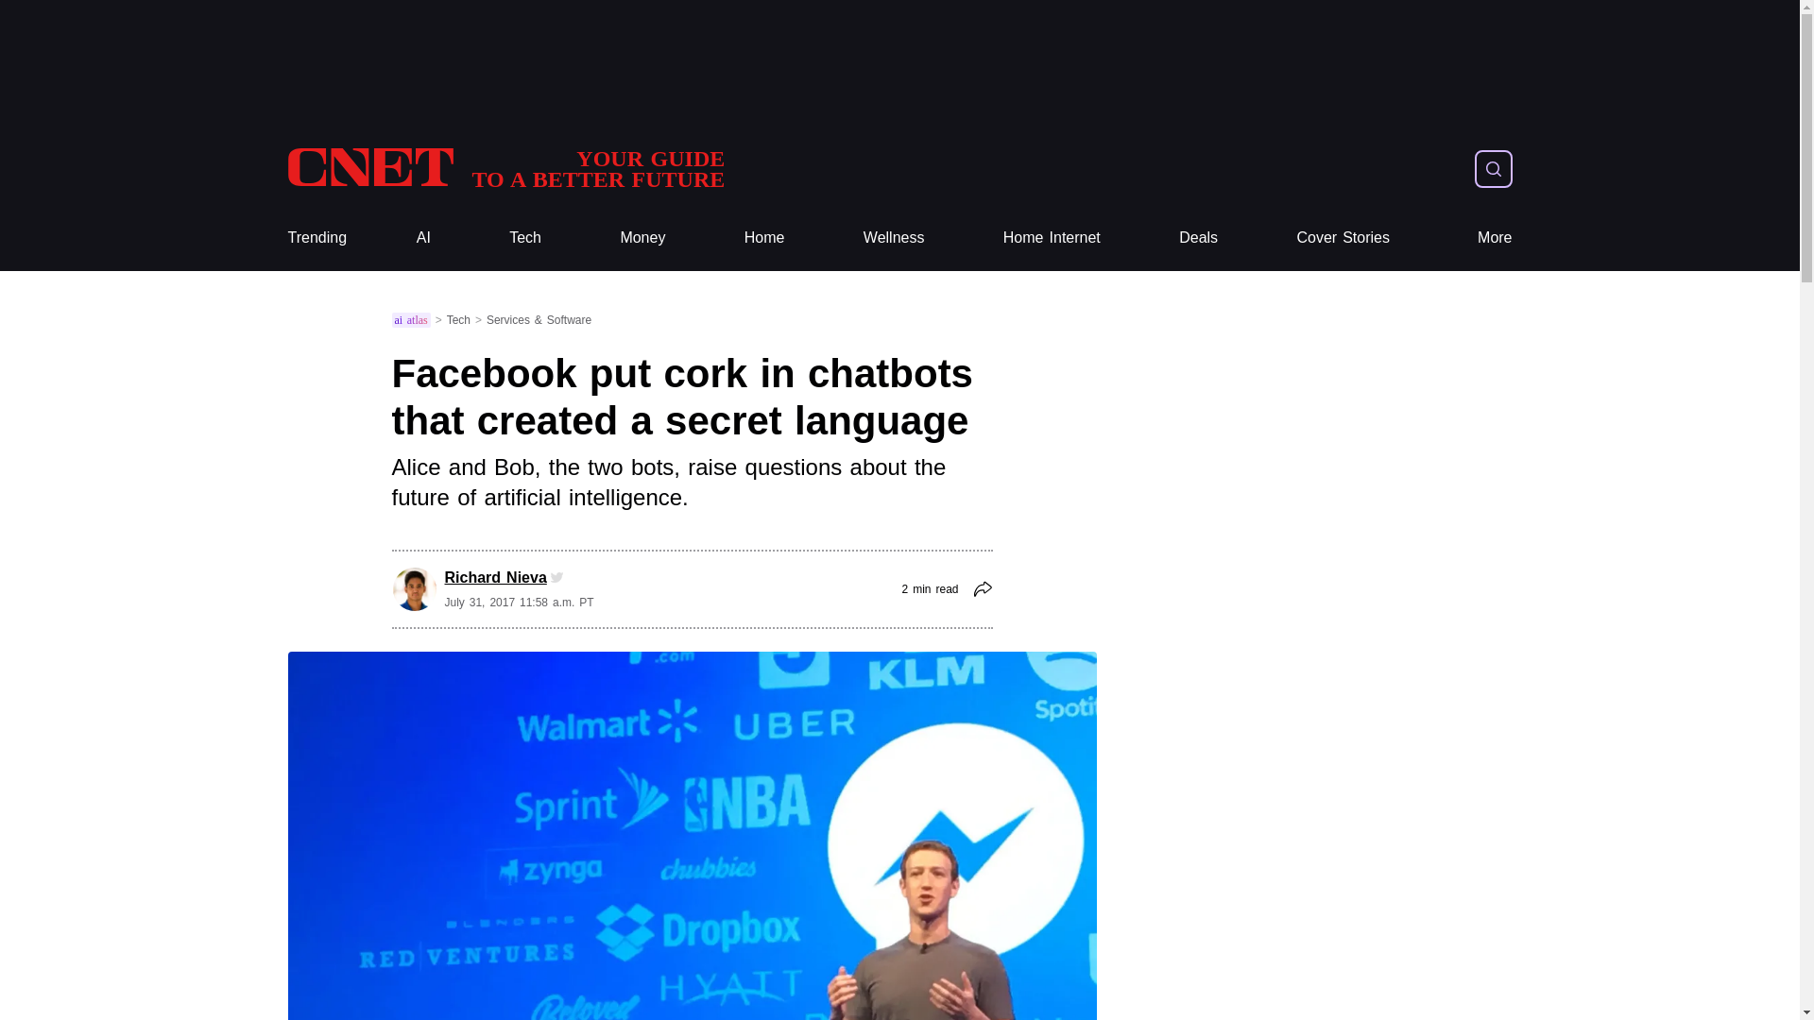 The height and width of the screenshot is (1020, 1814). I want to click on Money, so click(894, 238).